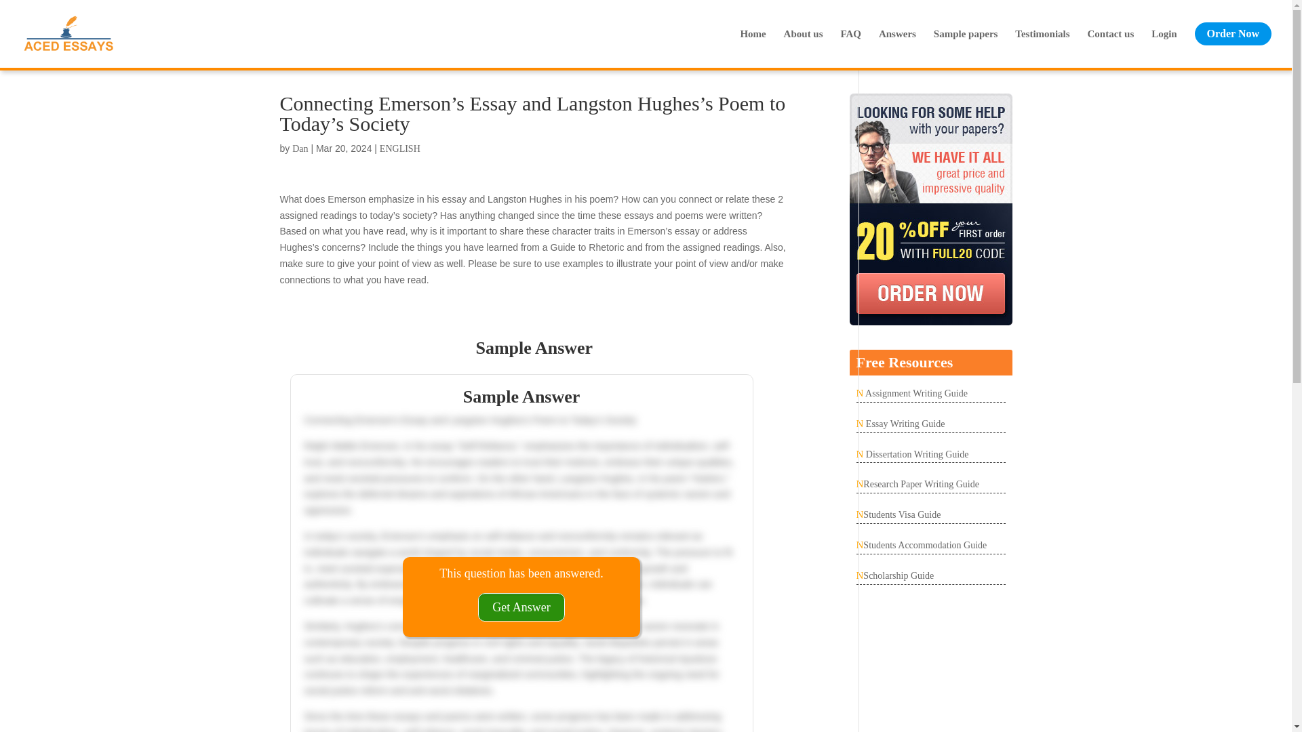 This screenshot has height=732, width=1302. Describe the element at coordinates (400, 148) in the screenshot. I see `ENGLISH` at that location.